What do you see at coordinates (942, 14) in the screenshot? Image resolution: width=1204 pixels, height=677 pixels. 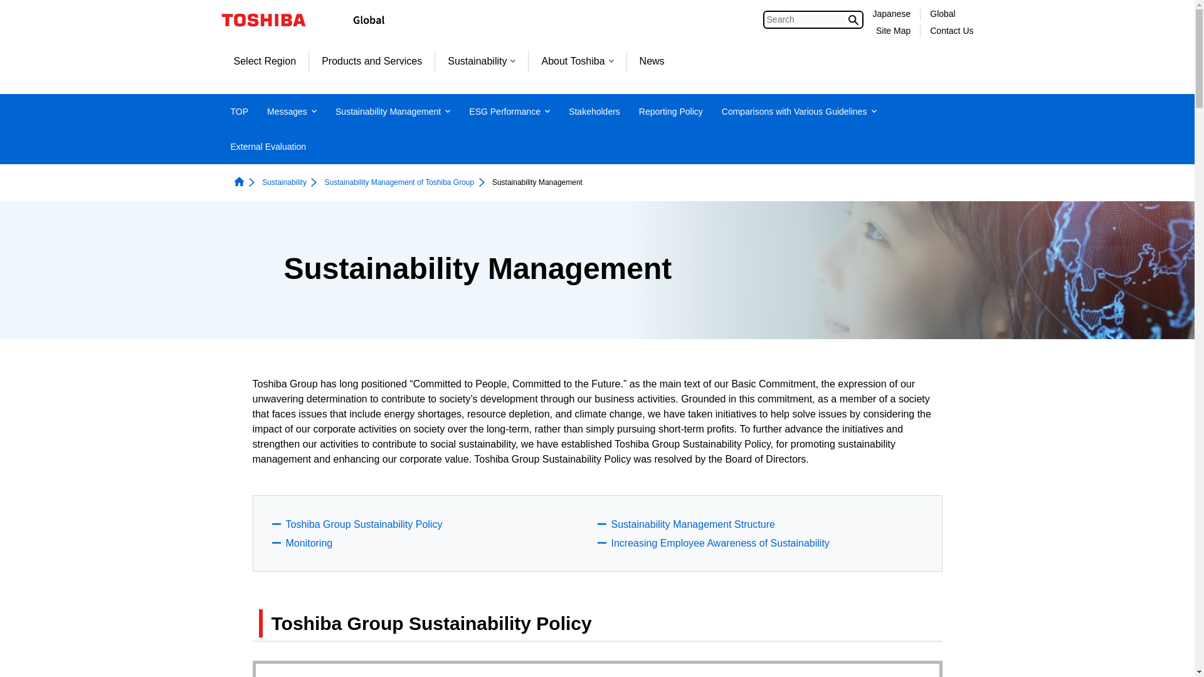 I see `Global` at bounding box center [942, 14].